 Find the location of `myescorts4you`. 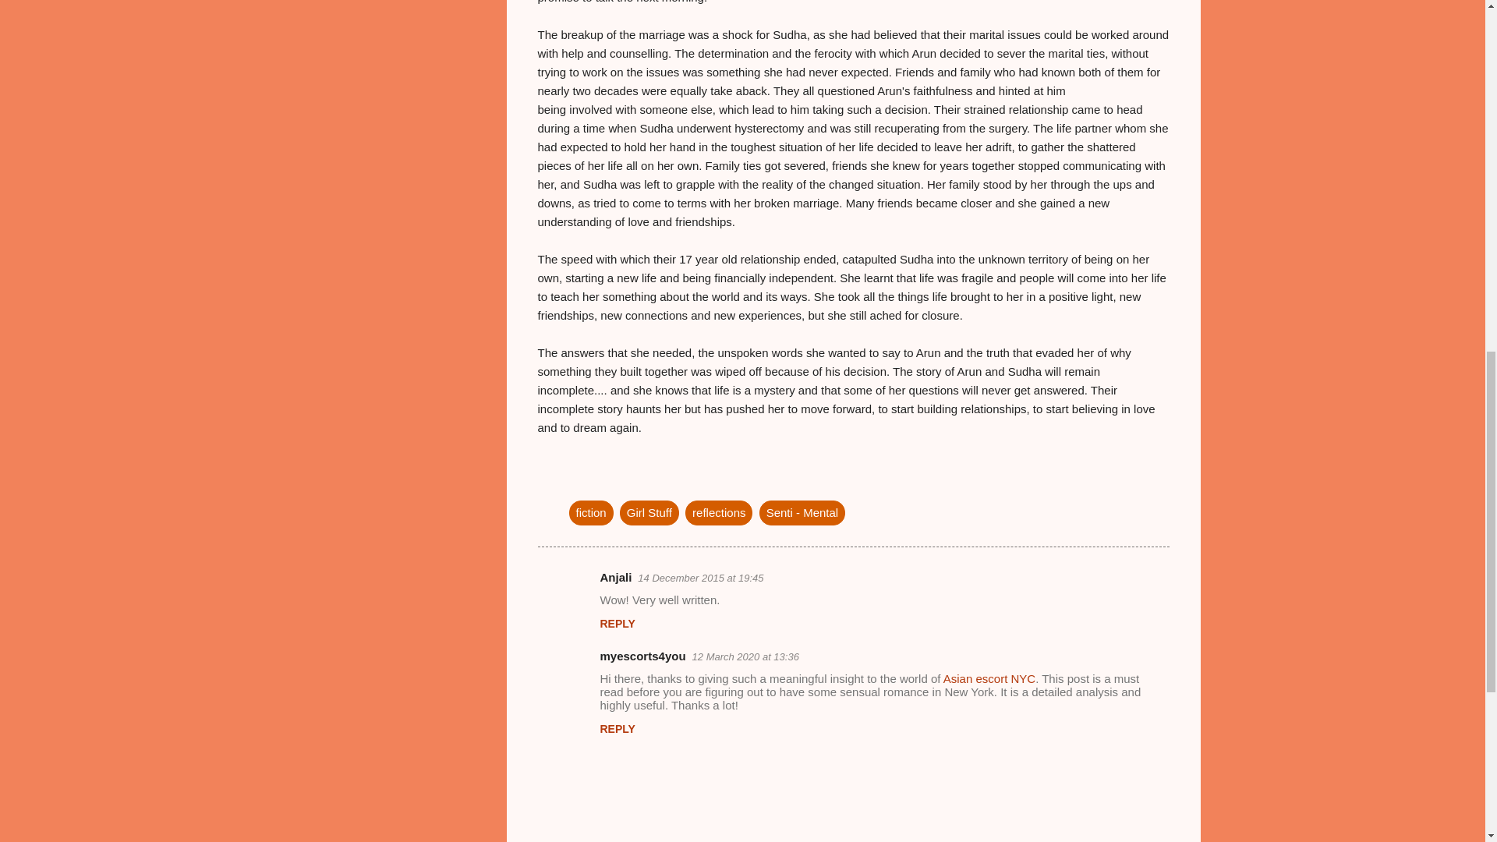

myescorts4you is located at coordinates (642, 655).